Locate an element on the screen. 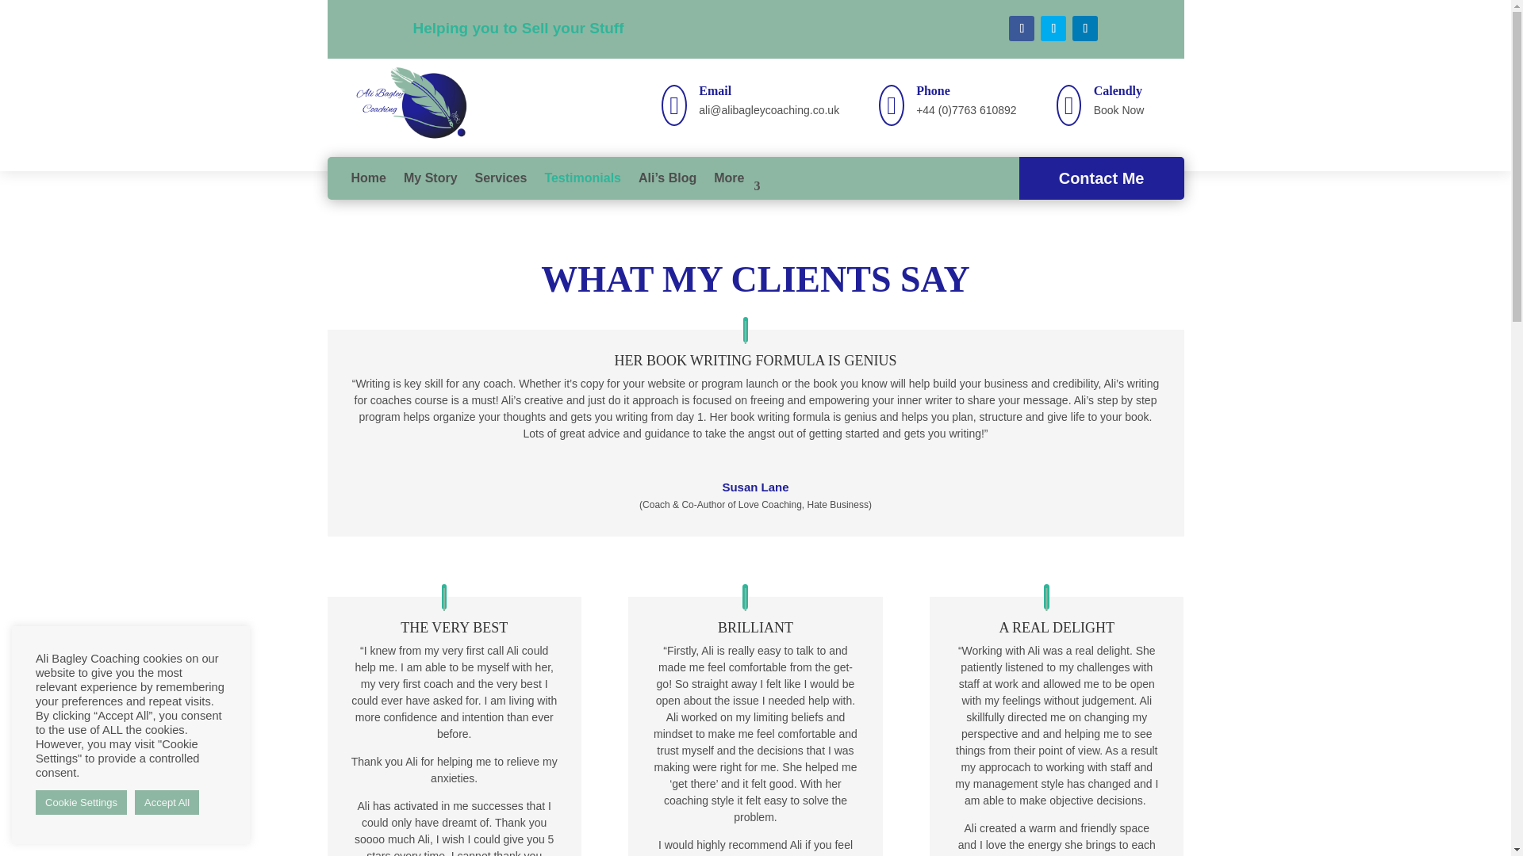 This screenshot has width=1523, height=856. Calendly is located at coordinates (1118, 90).